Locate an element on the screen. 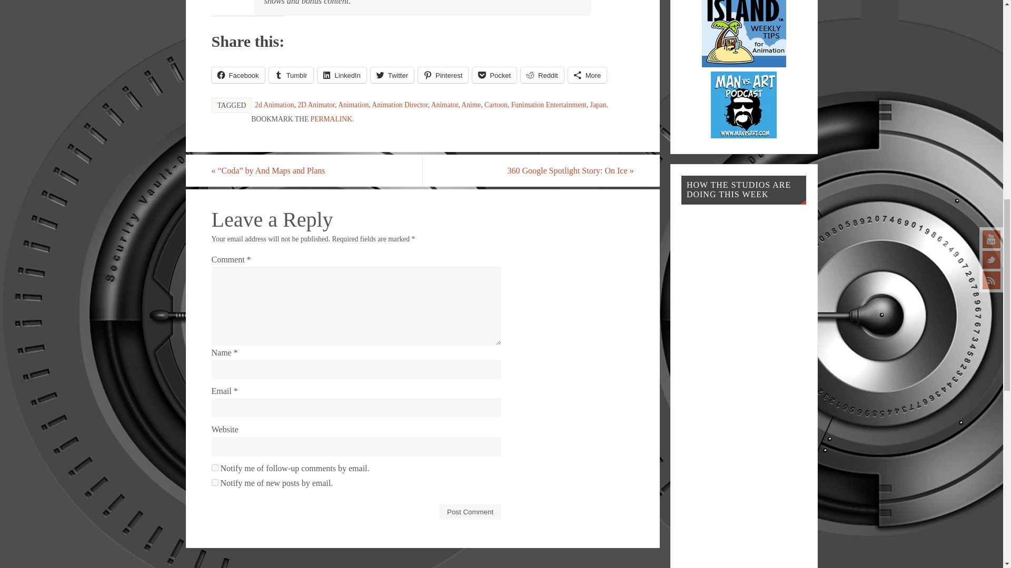 The image size is (1011, 568). Animator is located at coordinates (445, 105).